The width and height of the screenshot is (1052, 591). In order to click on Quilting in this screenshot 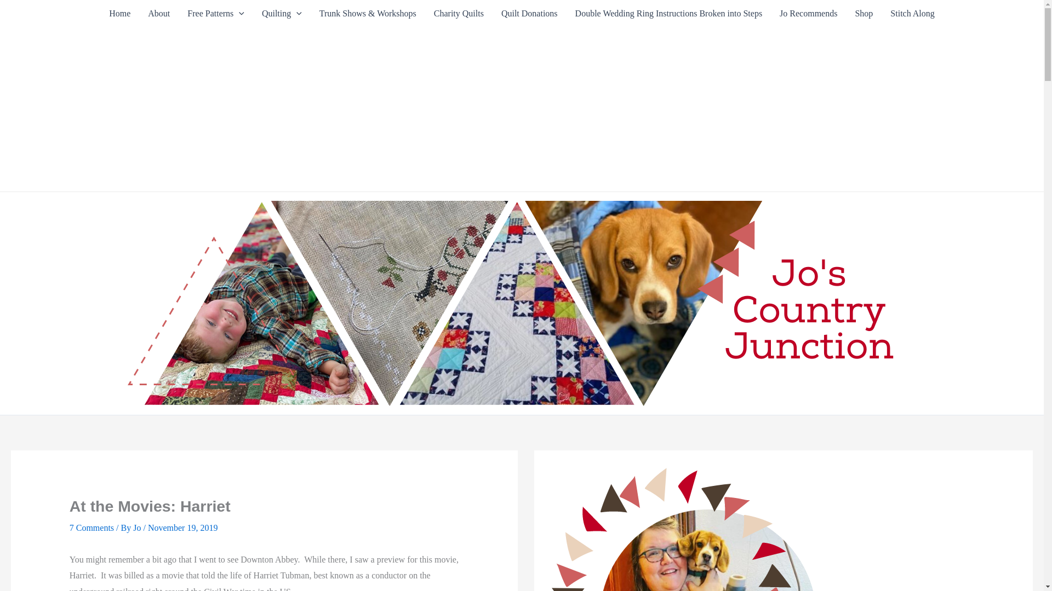, I will do `click(282, 13)`.